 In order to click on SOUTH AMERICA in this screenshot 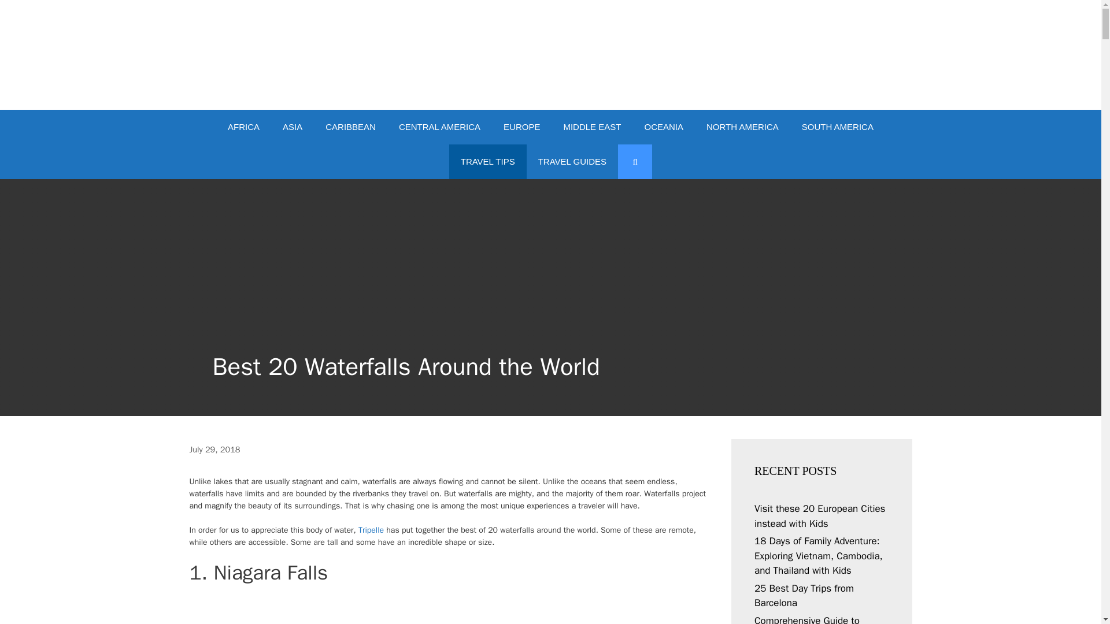, I will do `click(837, 127)`.